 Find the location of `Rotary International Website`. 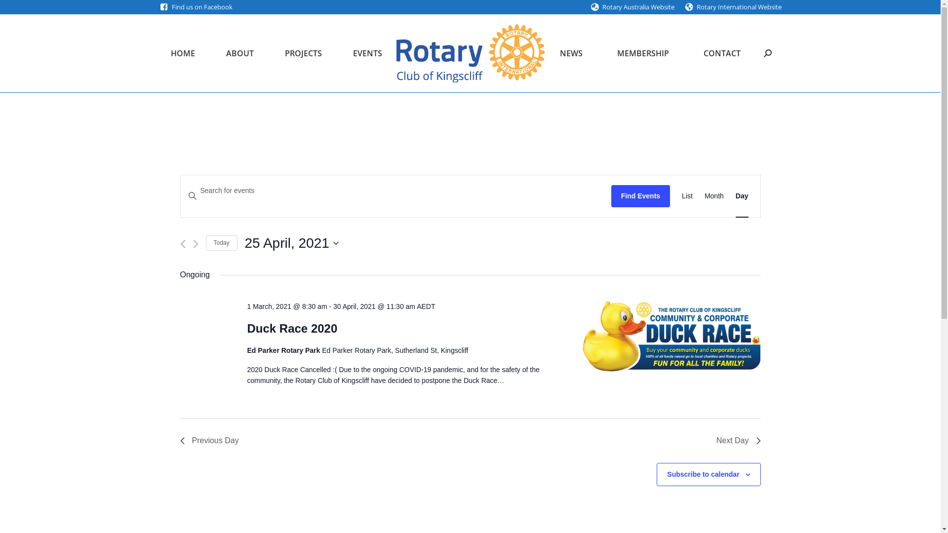

Rotary International Website is located at coordinates (739, 7).